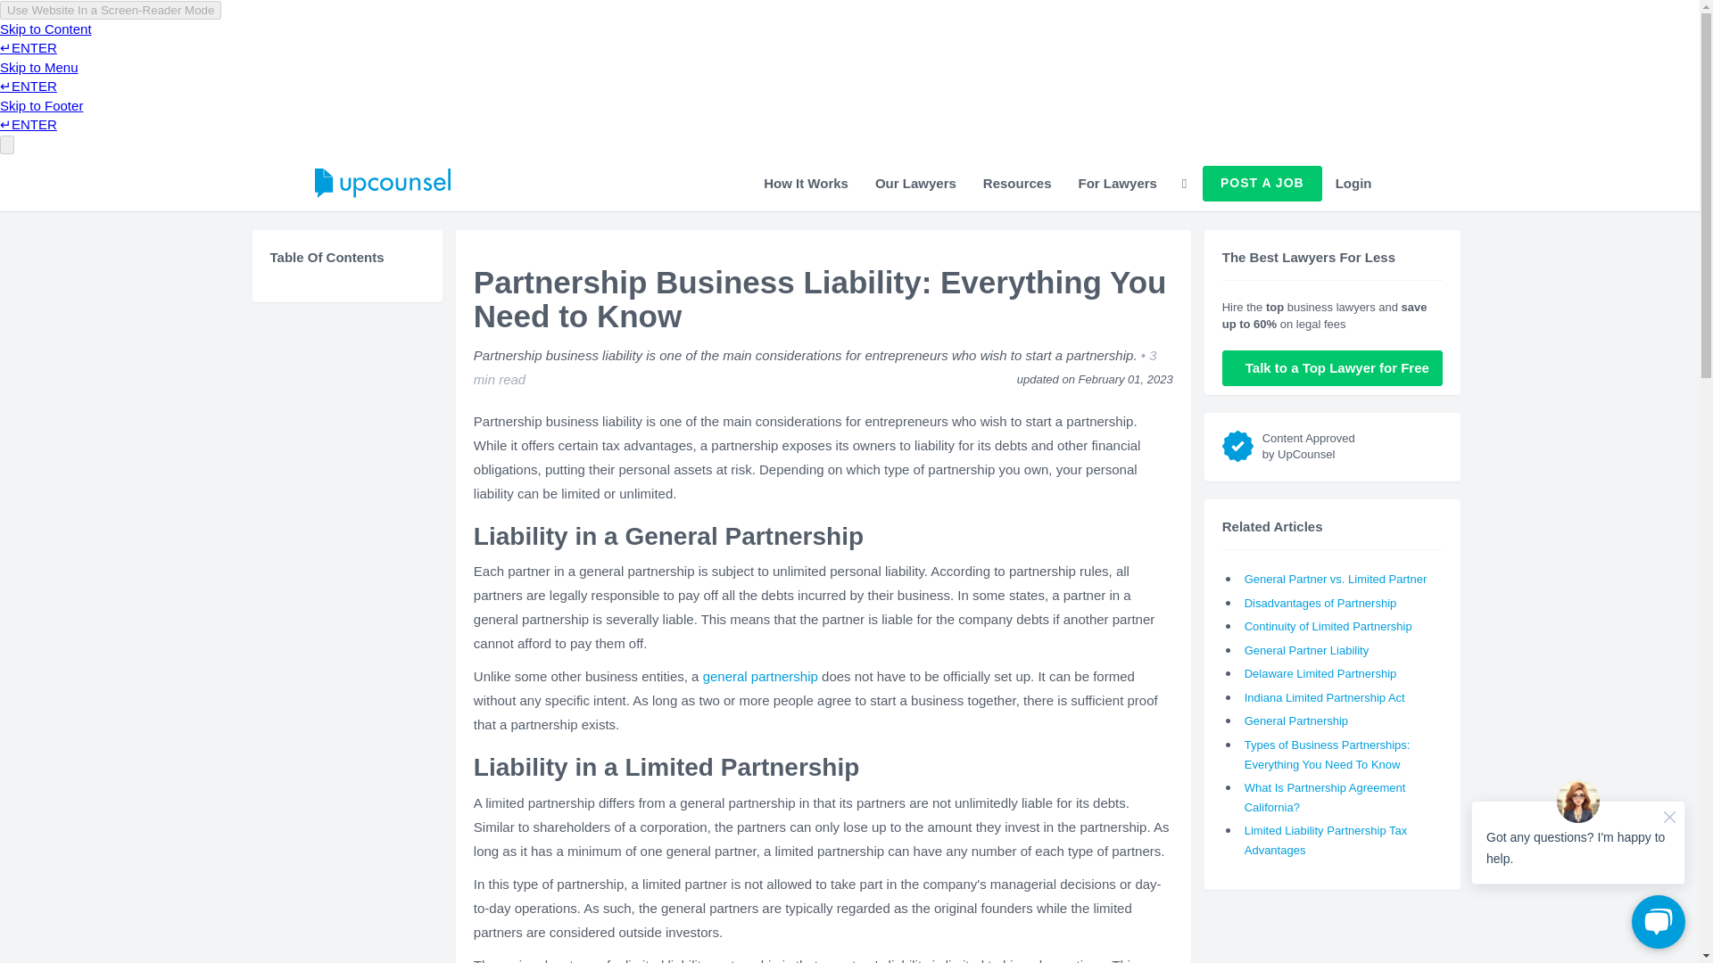  I want to click on General Partner vs. Limited Partner, so click(1336, 578).